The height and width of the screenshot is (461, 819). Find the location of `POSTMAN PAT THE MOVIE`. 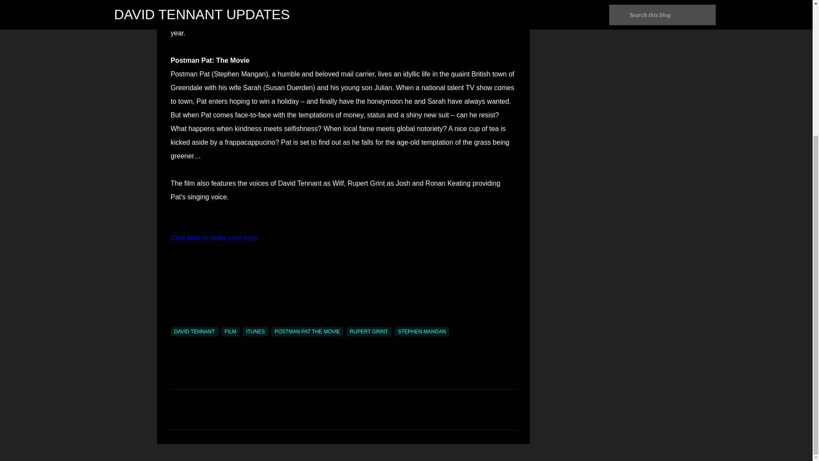

POSTMAN PAT THE MOVIE is located at coordinates (307, 331).